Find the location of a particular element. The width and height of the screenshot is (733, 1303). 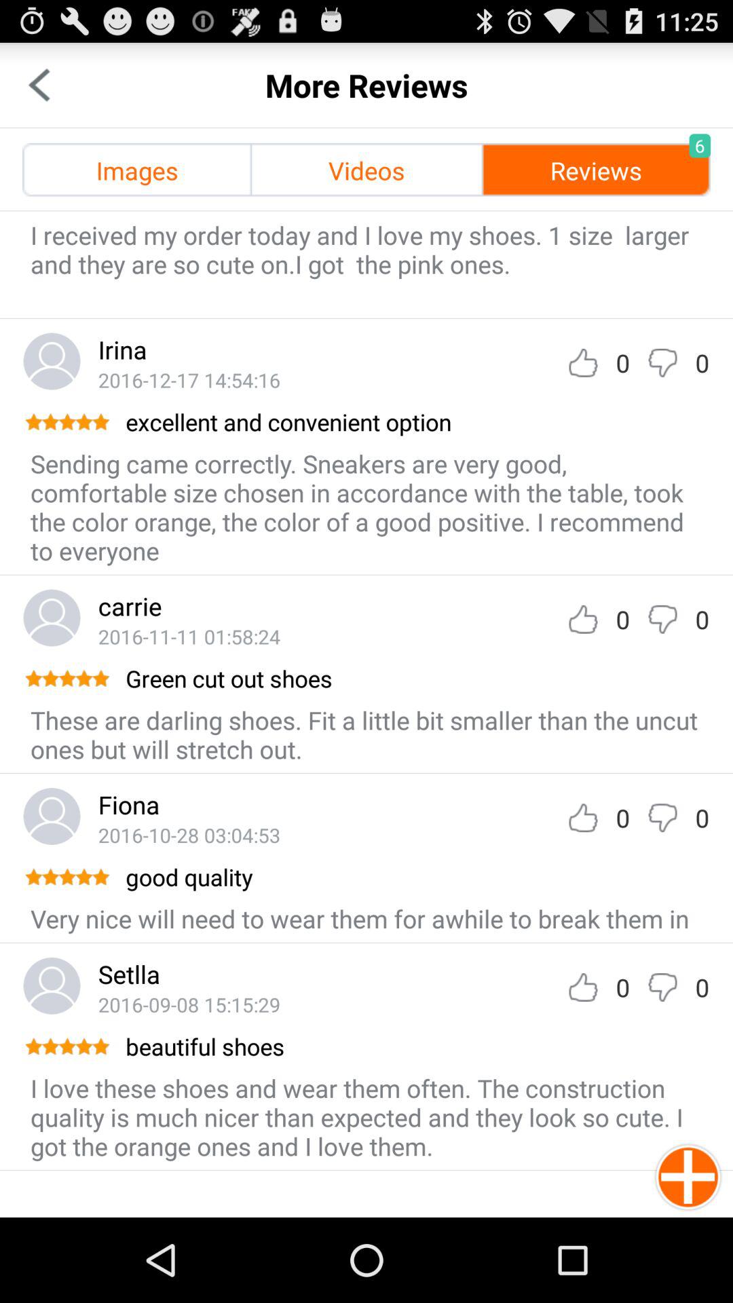

press to like is located at coordinates (583, 987).